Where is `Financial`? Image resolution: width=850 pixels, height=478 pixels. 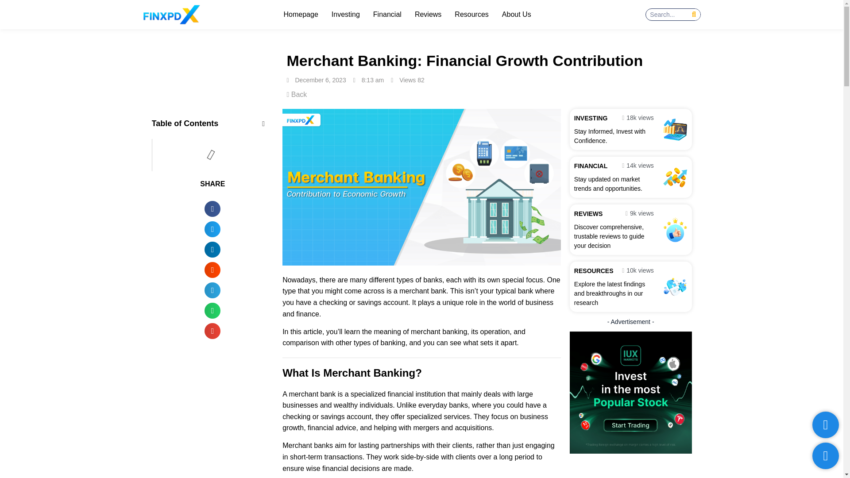
Financial is located at coordinates (387, 14).